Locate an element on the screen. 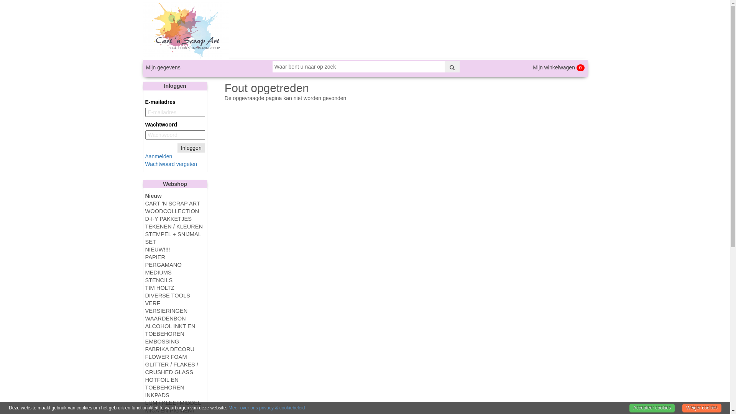 The width and height of the screenshot is (736, 414). VERSIERINGEN is located at coordinates (175, 311).